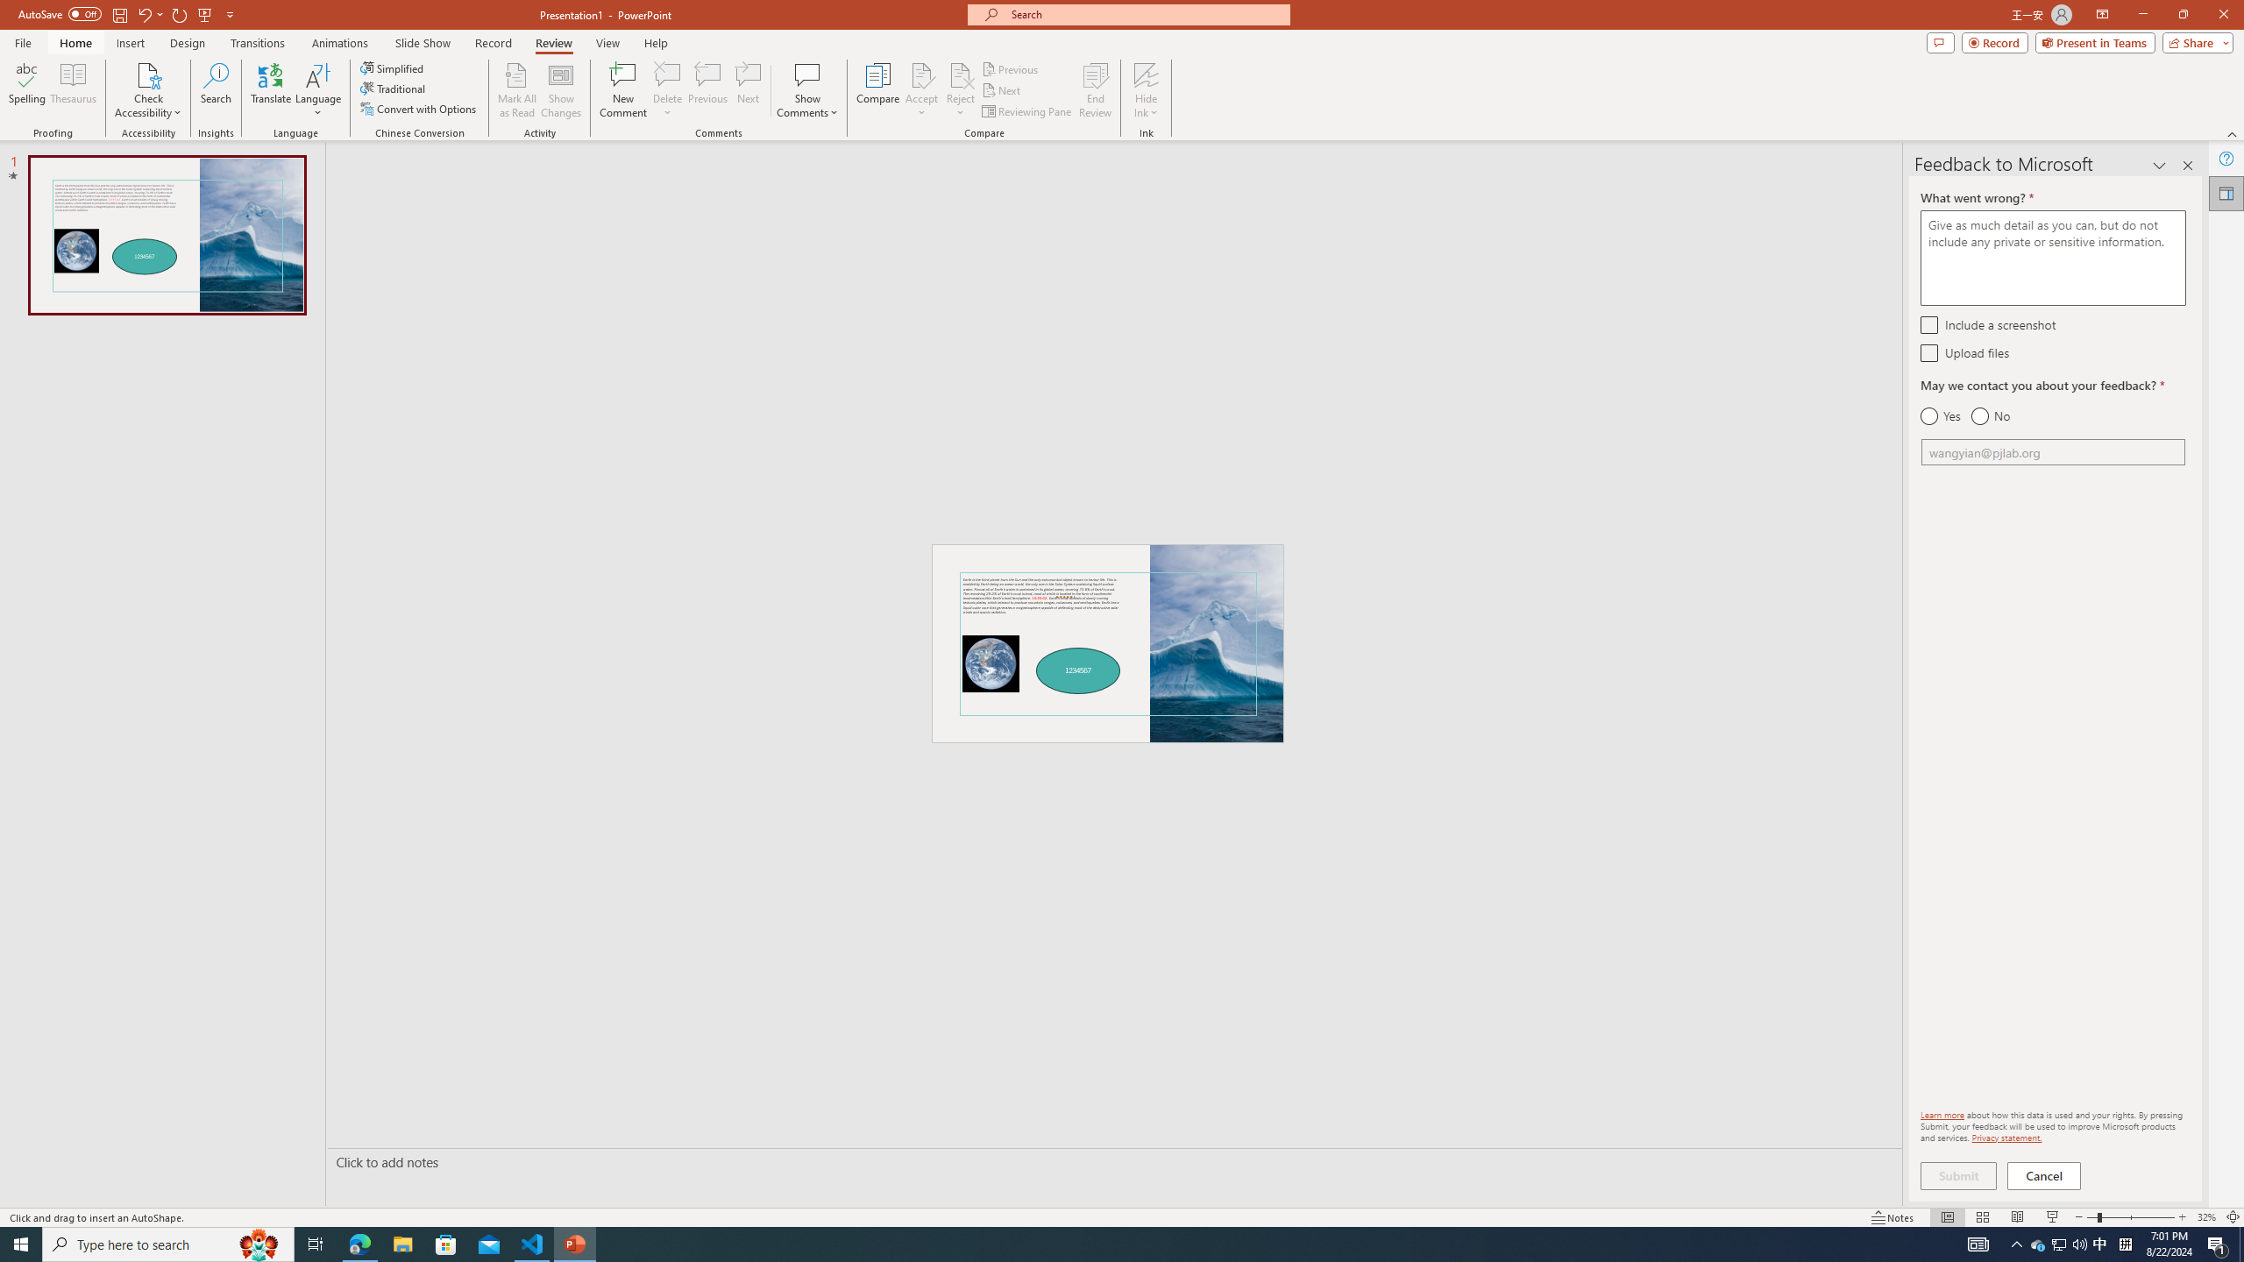  I want to click on Close pane, so click(2188, 166).